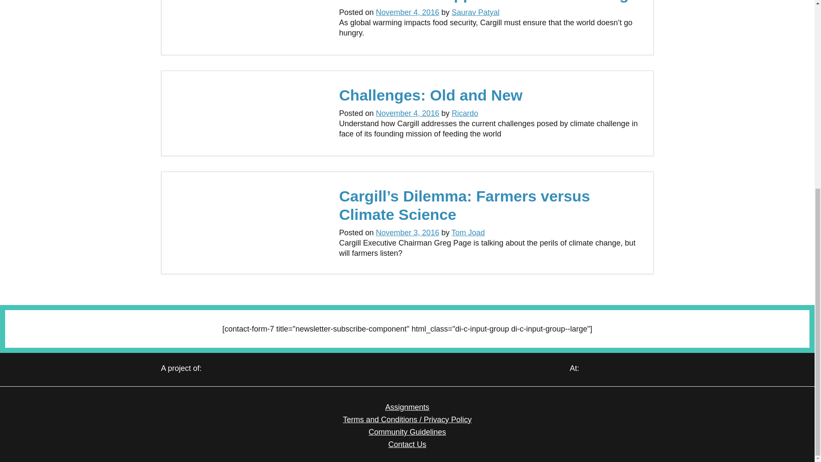  What do you see at coordinates (430, 95) in the screenshot?
I see `Challenges: Old and New` at bounding box center [430, 95].